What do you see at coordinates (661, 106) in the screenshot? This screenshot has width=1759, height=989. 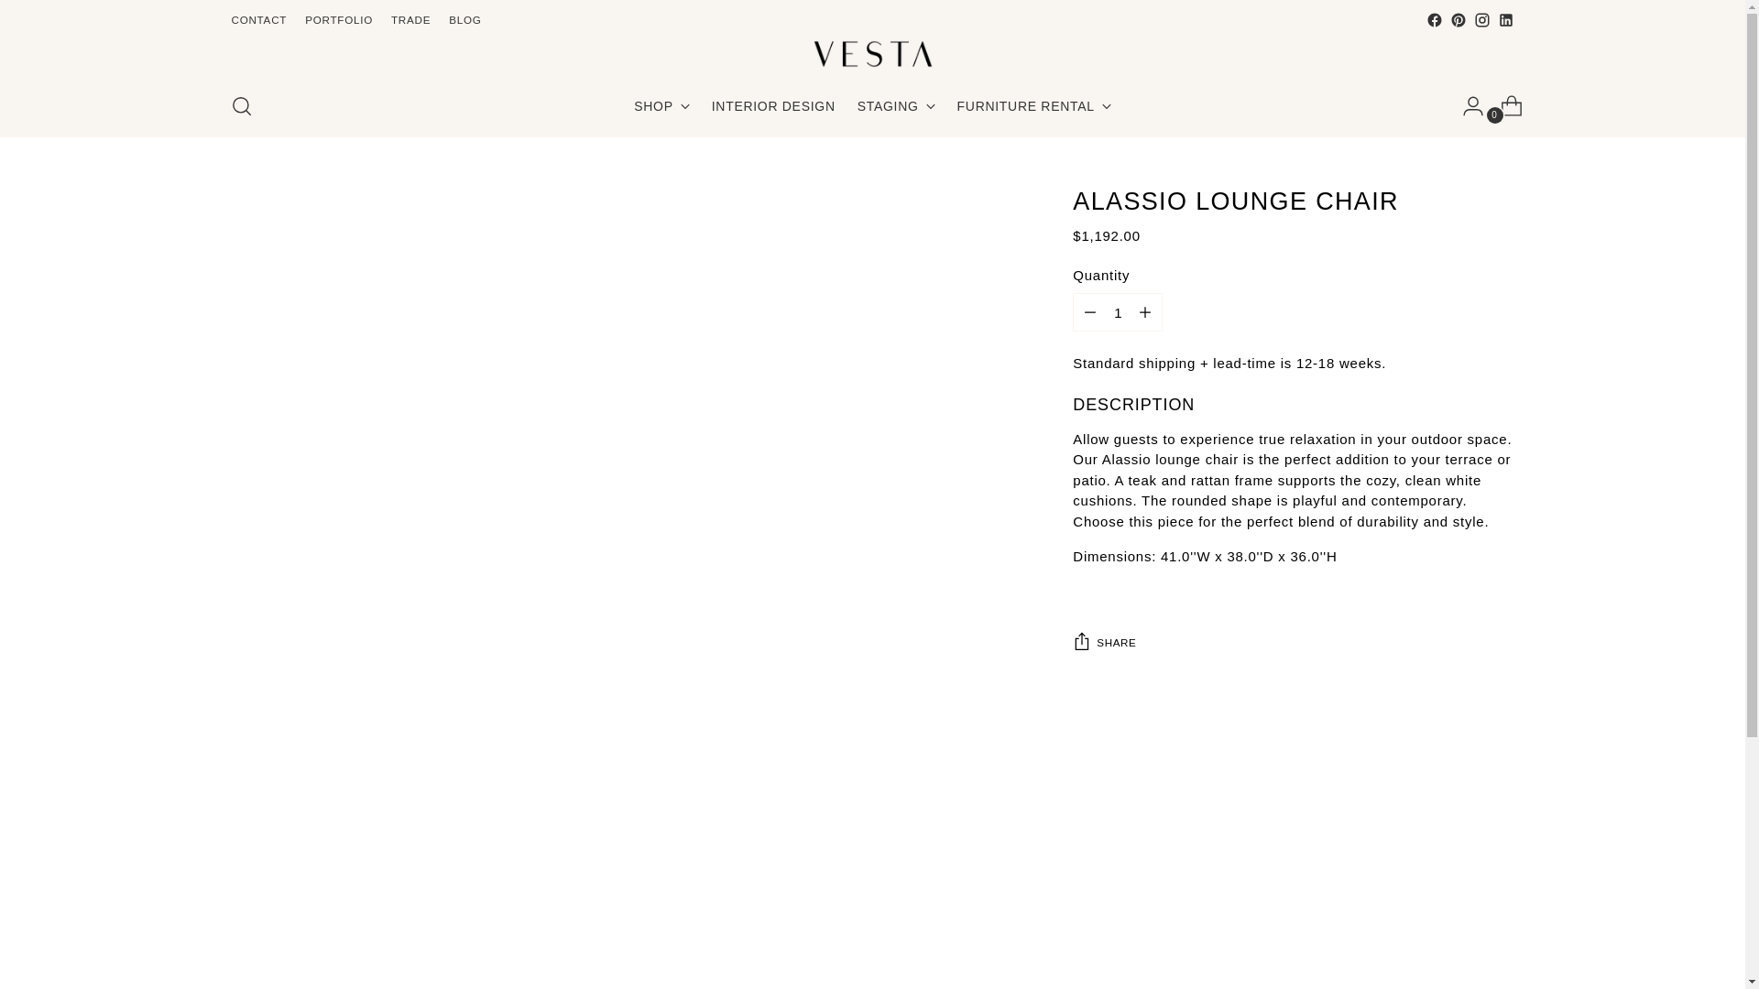 I see `SHOP` at bounding box center [661, 106].